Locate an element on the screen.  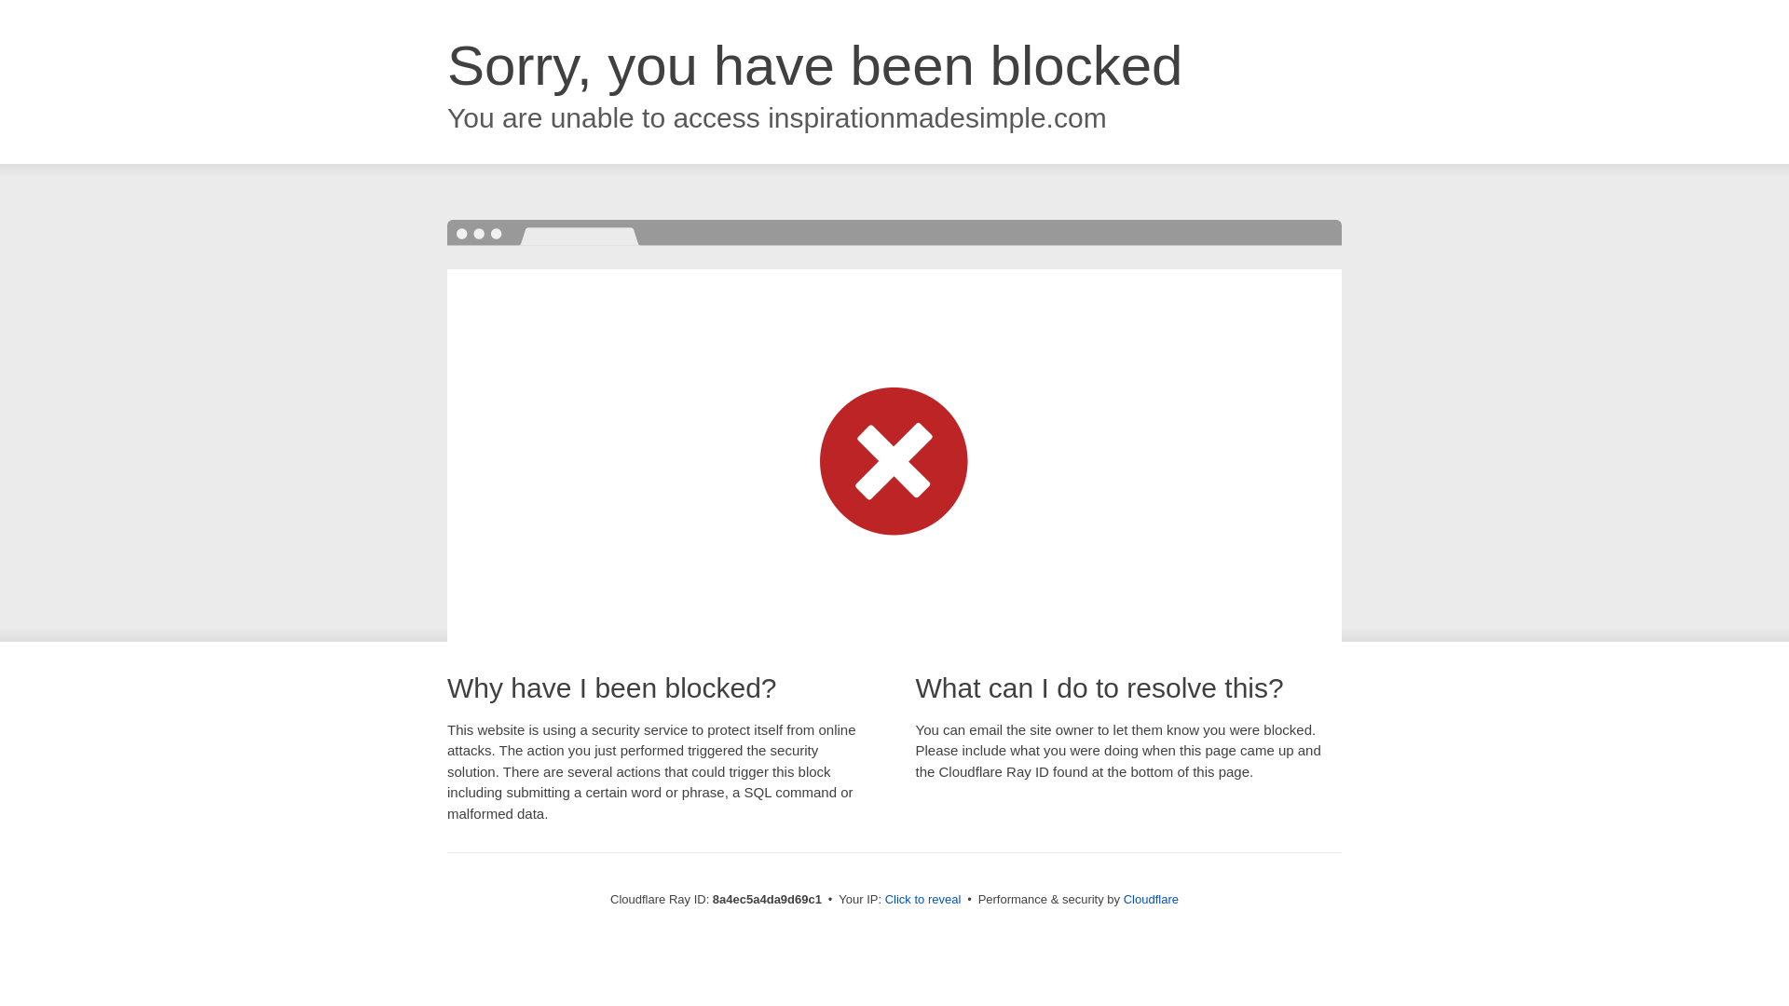
Cloudflare is located at coordinates (1151, 899).